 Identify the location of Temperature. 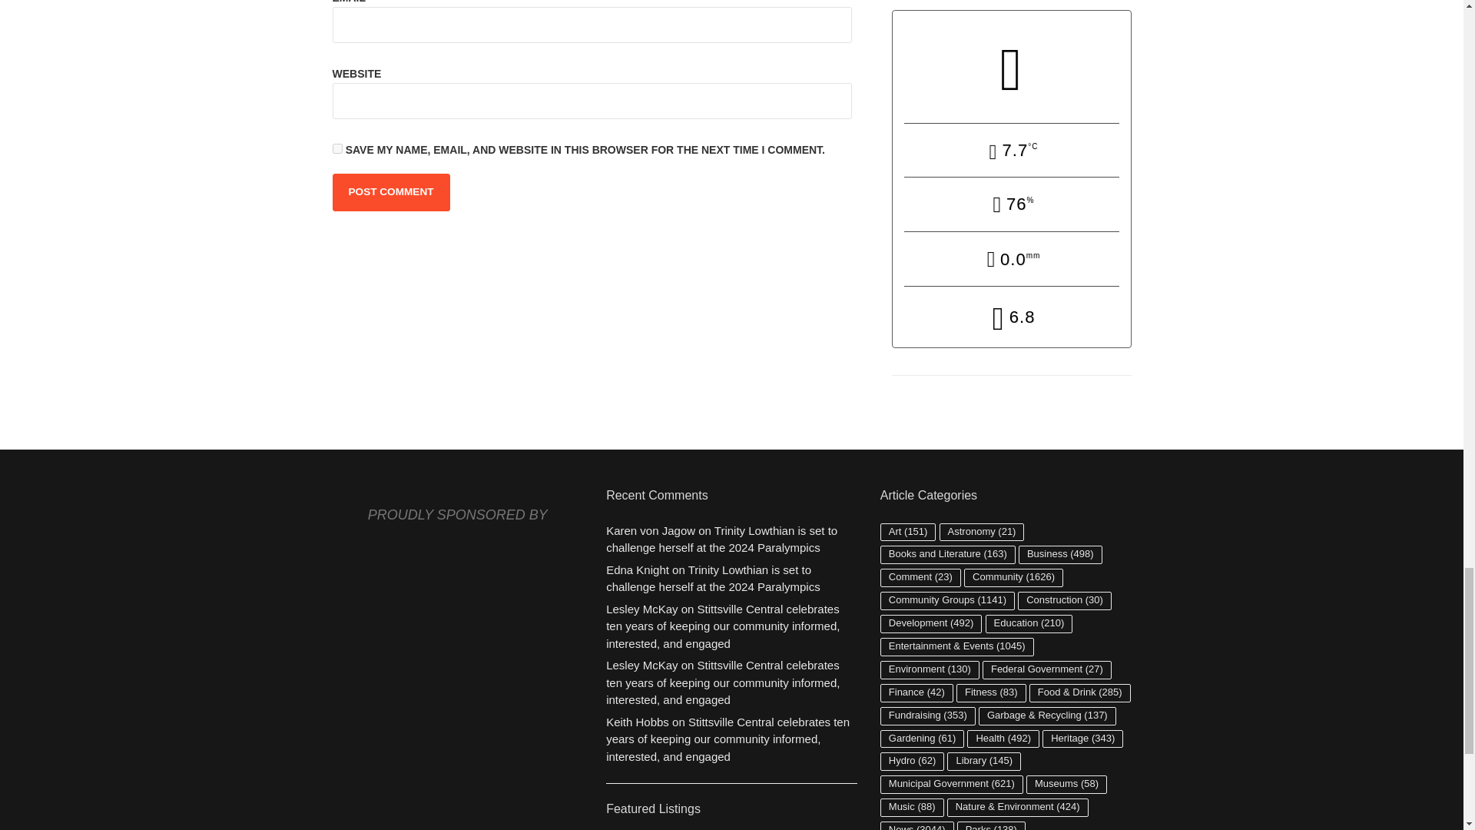
(1011, 152).